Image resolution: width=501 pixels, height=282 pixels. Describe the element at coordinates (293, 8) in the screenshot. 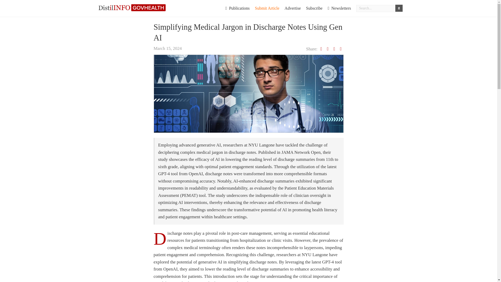

I see `Advertise` at that location.